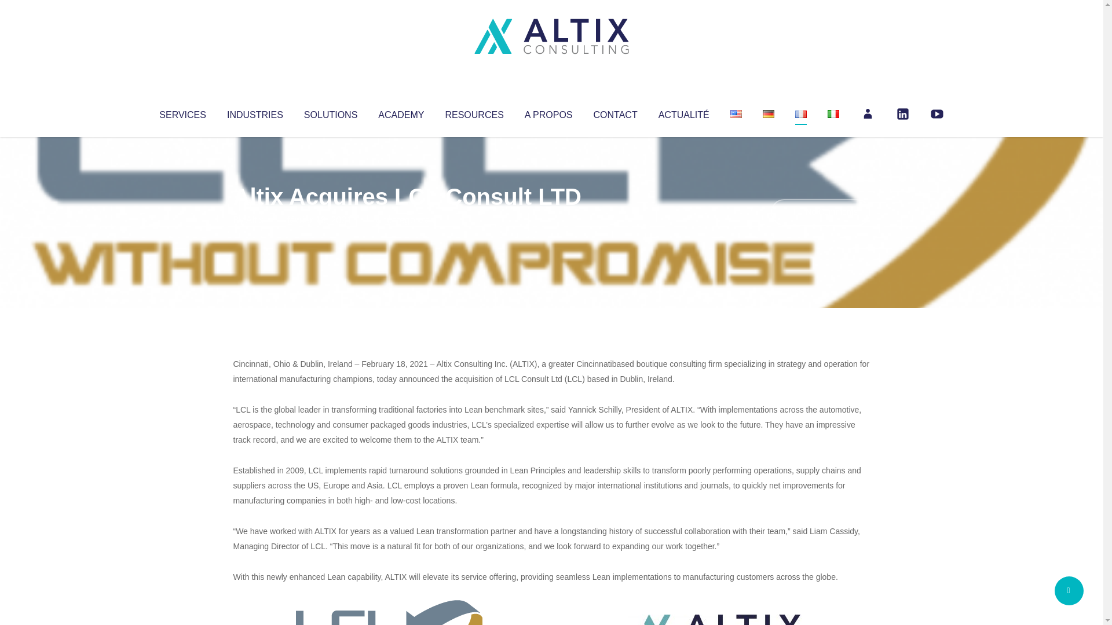  What do you see at coordinates (255, 112) in the screenshot?
I see `INDUSTRIES` at bounding box center [255, 112].